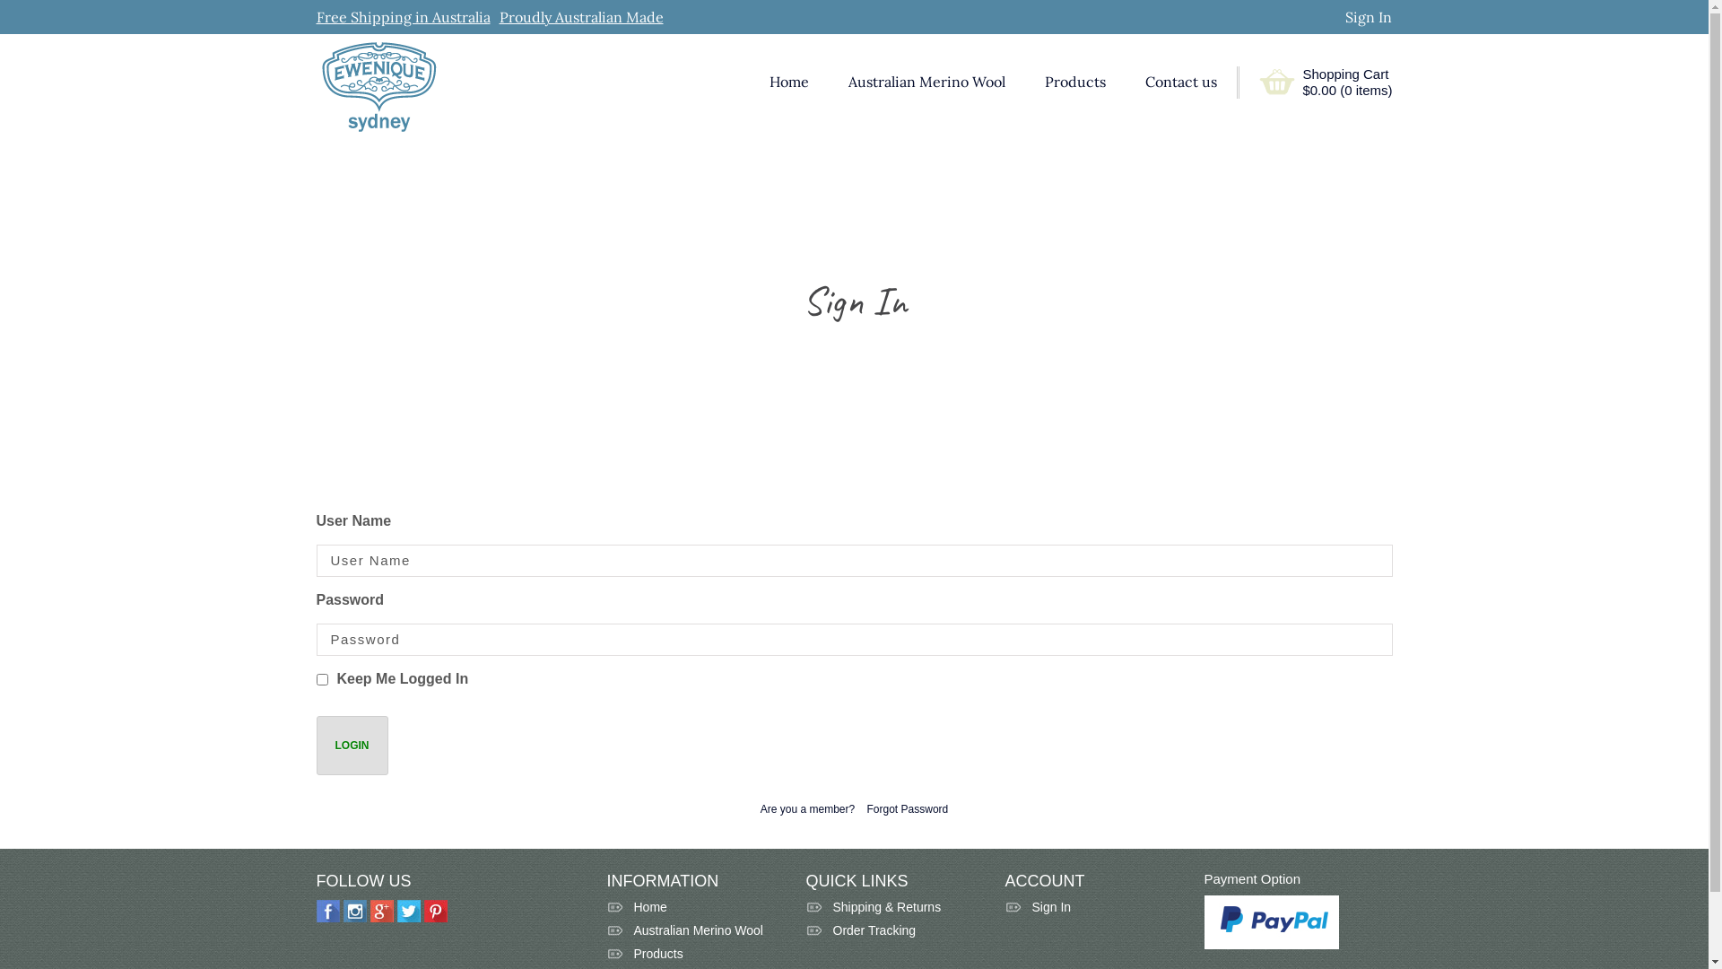 Image resolution: width=1722 pixels, height=969 pixels. What do you see at coordinates (1075, 83) in the screenshot?
I see `Products` at bounding box center [1075, 83].